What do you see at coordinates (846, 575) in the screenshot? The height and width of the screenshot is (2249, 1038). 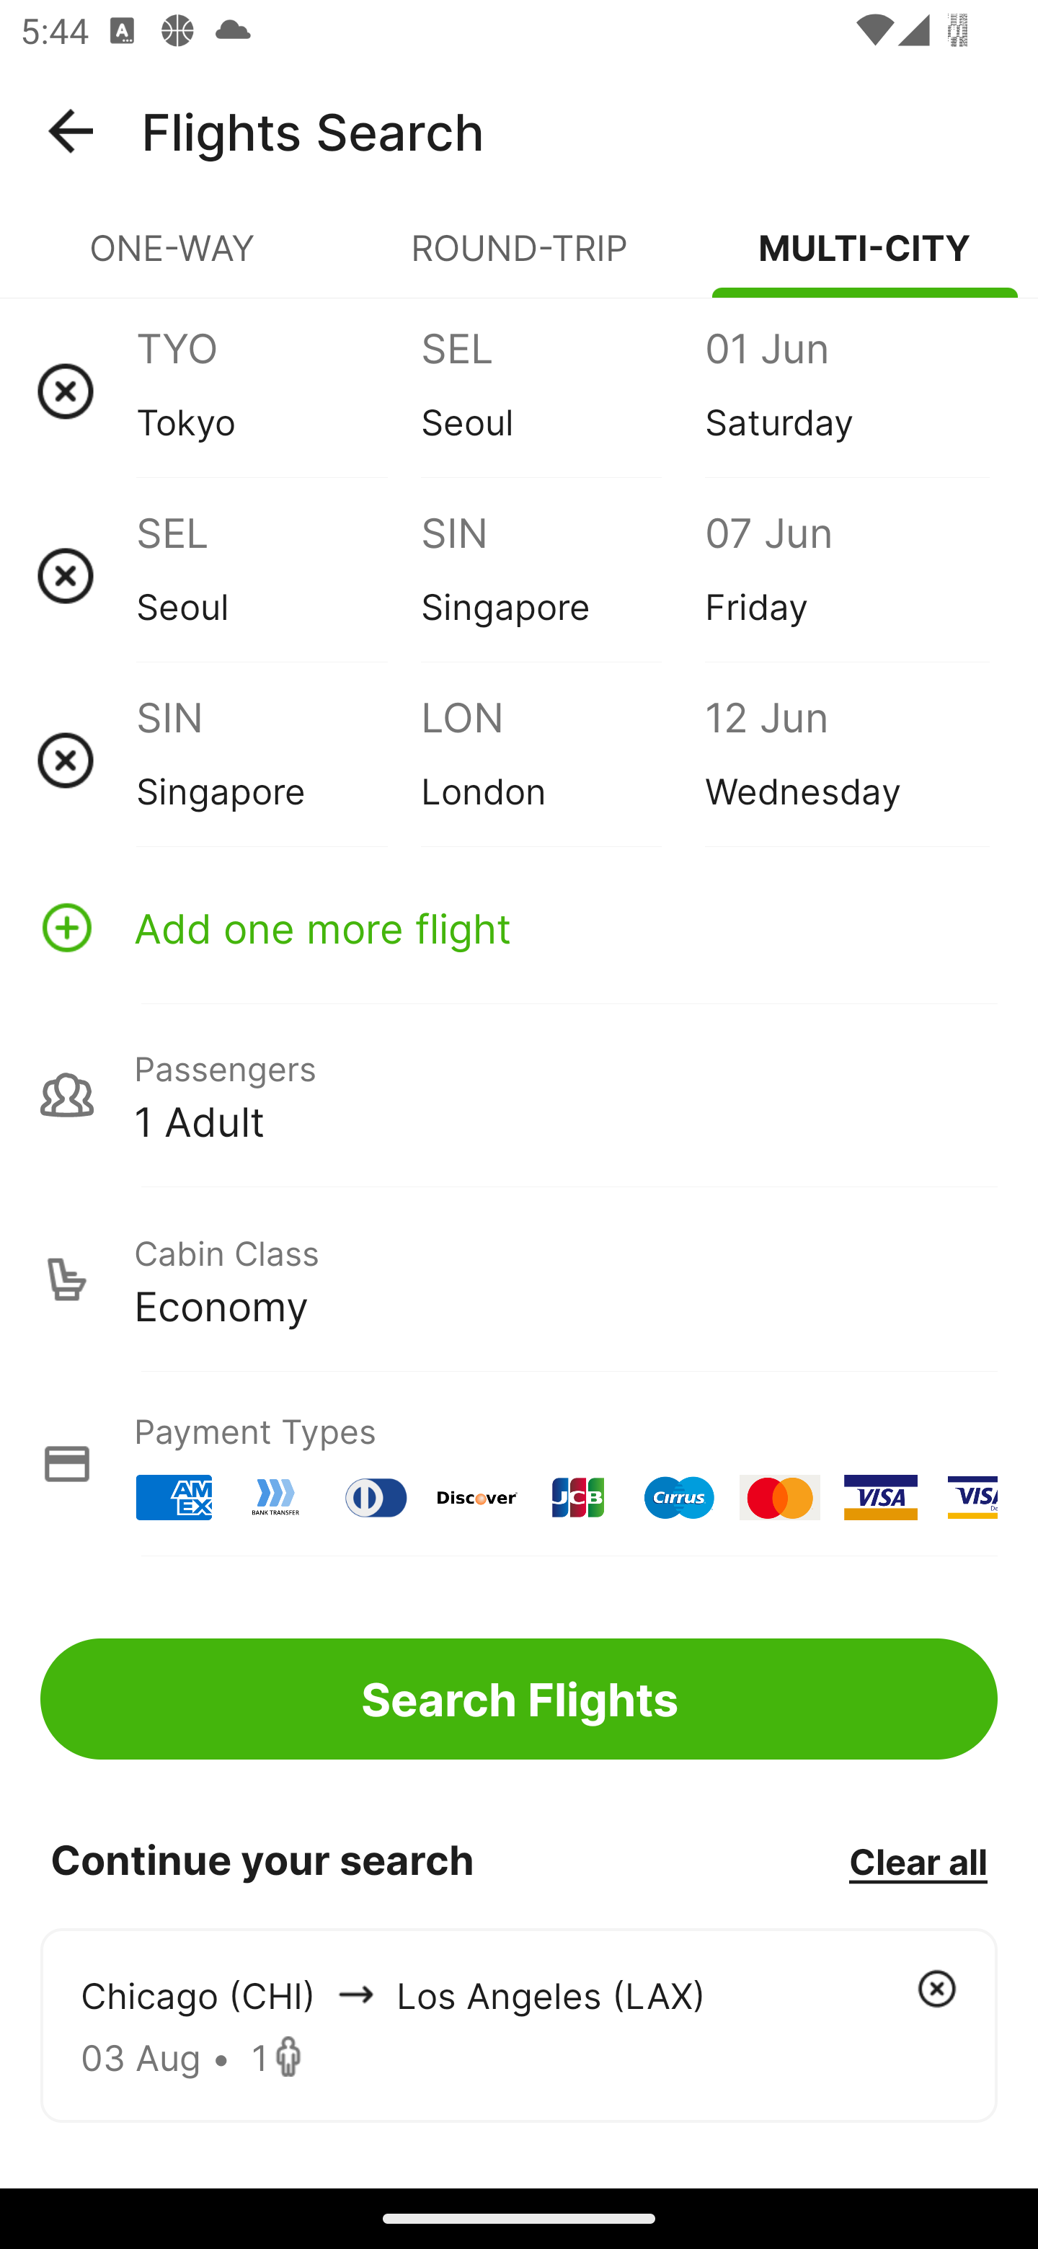 I see `07 Jun Friday` at bounding box center [846, 575].